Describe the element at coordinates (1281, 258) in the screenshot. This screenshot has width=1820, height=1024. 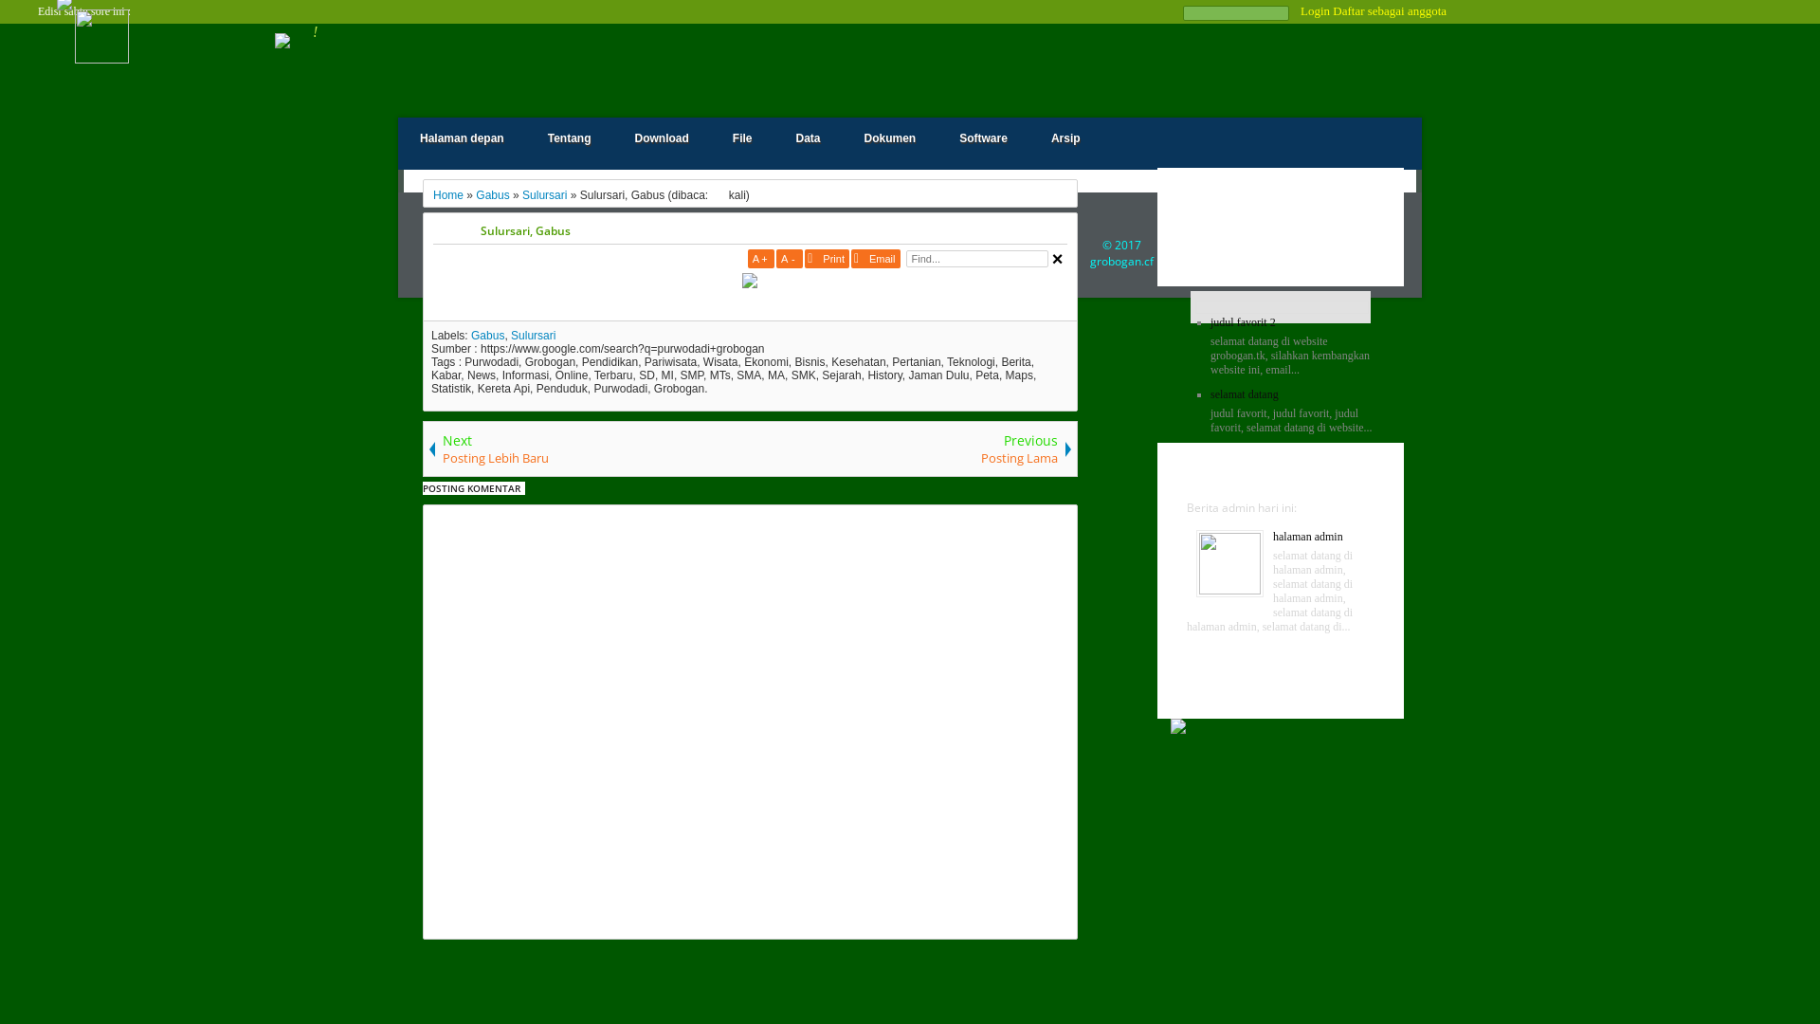
I see `Favorit` at that location.